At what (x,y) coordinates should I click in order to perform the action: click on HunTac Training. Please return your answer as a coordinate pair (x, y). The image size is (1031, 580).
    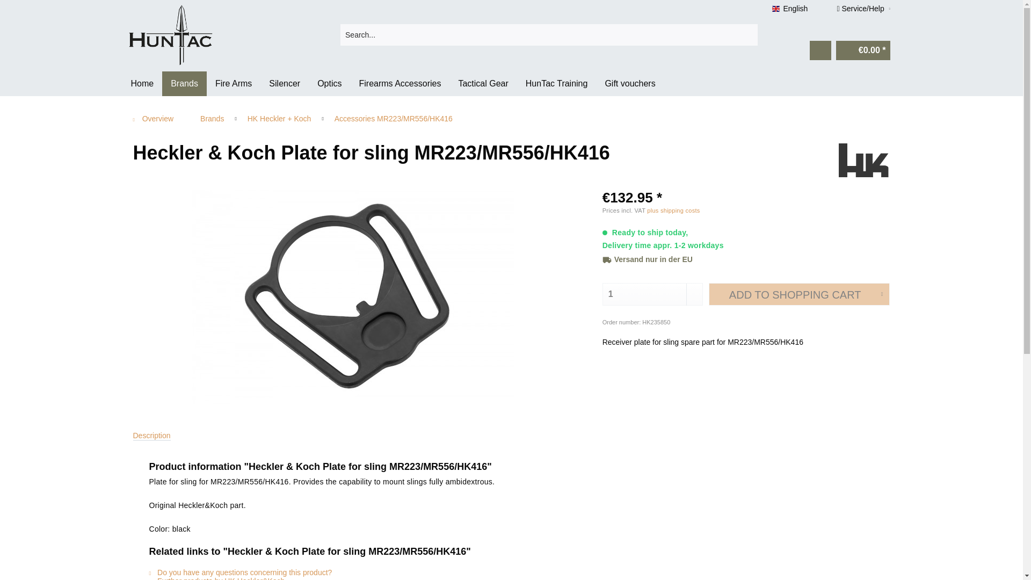
    Looking at the image, I should click on (557, 84).